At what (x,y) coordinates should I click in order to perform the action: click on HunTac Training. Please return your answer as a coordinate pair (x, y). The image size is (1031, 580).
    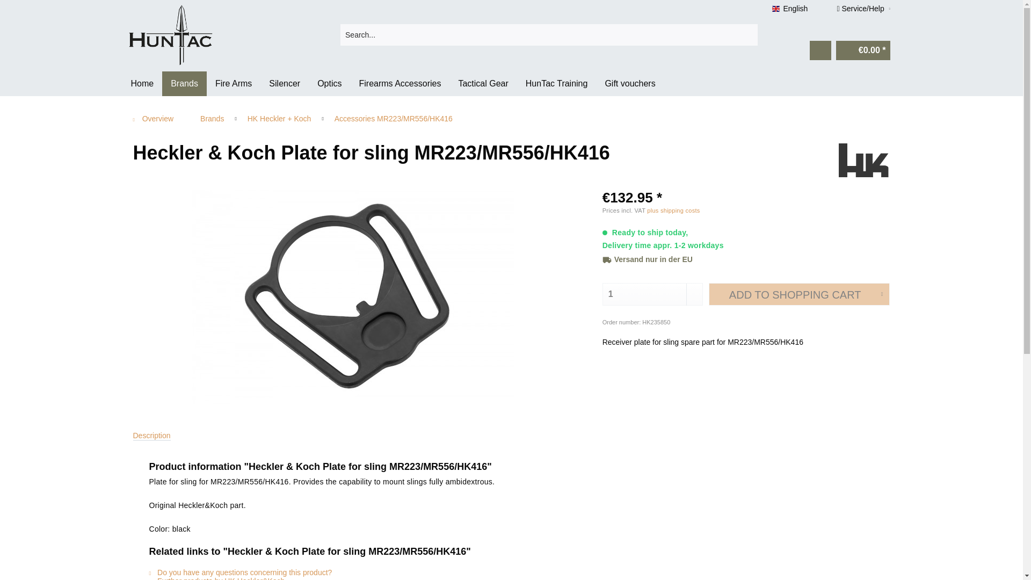
    Looking at the image, I should click on (557, 84).